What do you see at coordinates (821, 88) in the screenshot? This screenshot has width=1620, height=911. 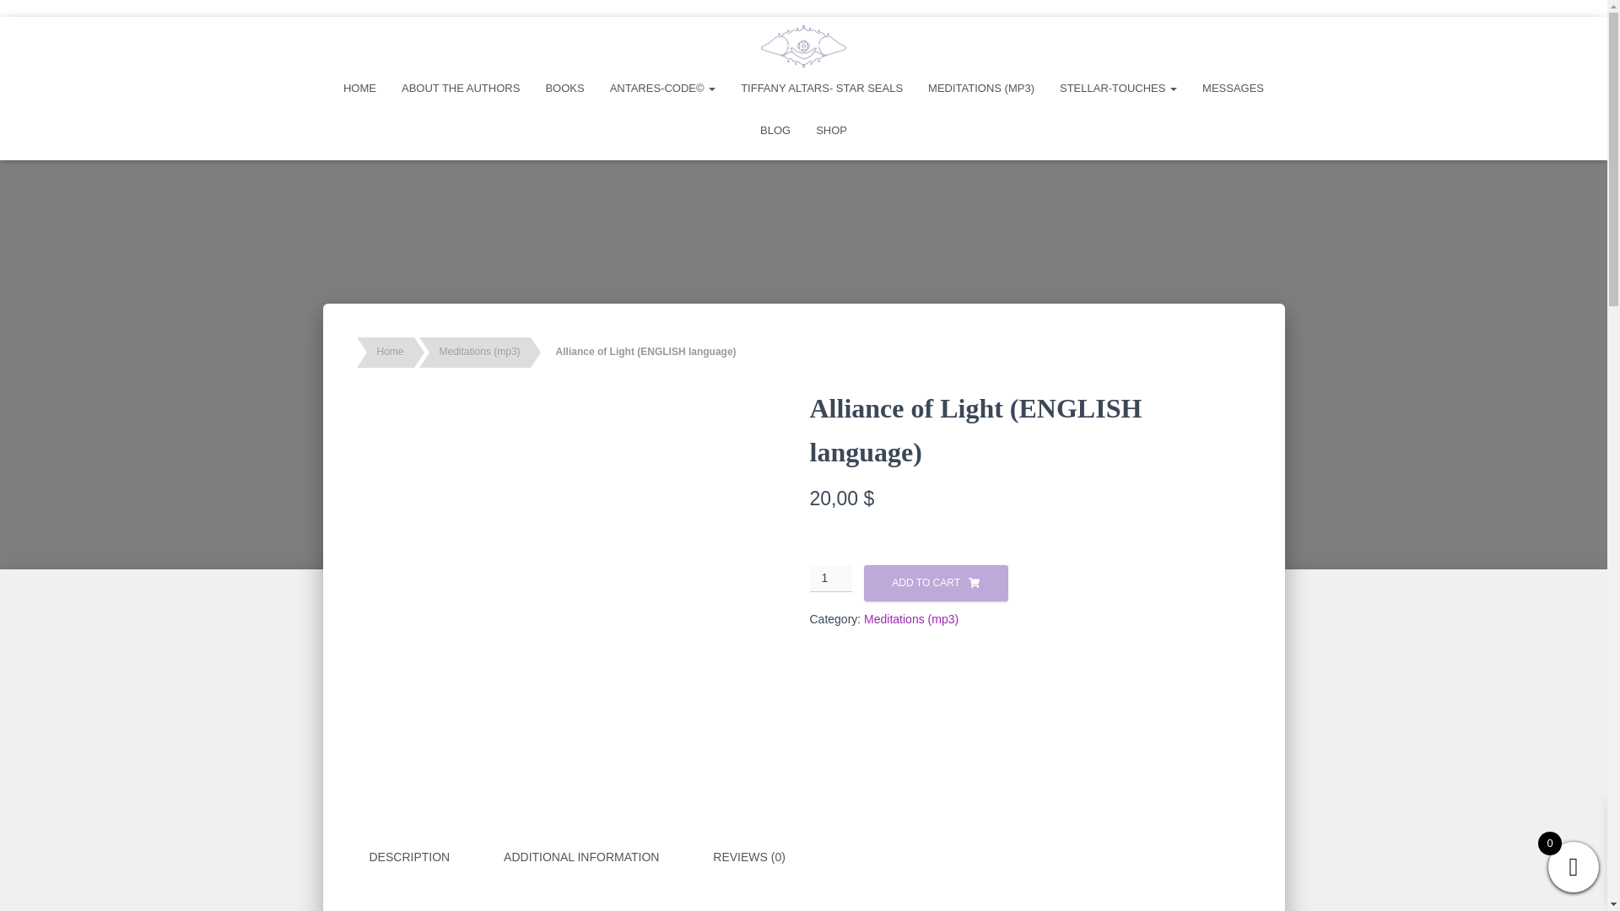 I see `TIFFANY ALTARS- STAR SEALS` at bounding box center [821, 88].